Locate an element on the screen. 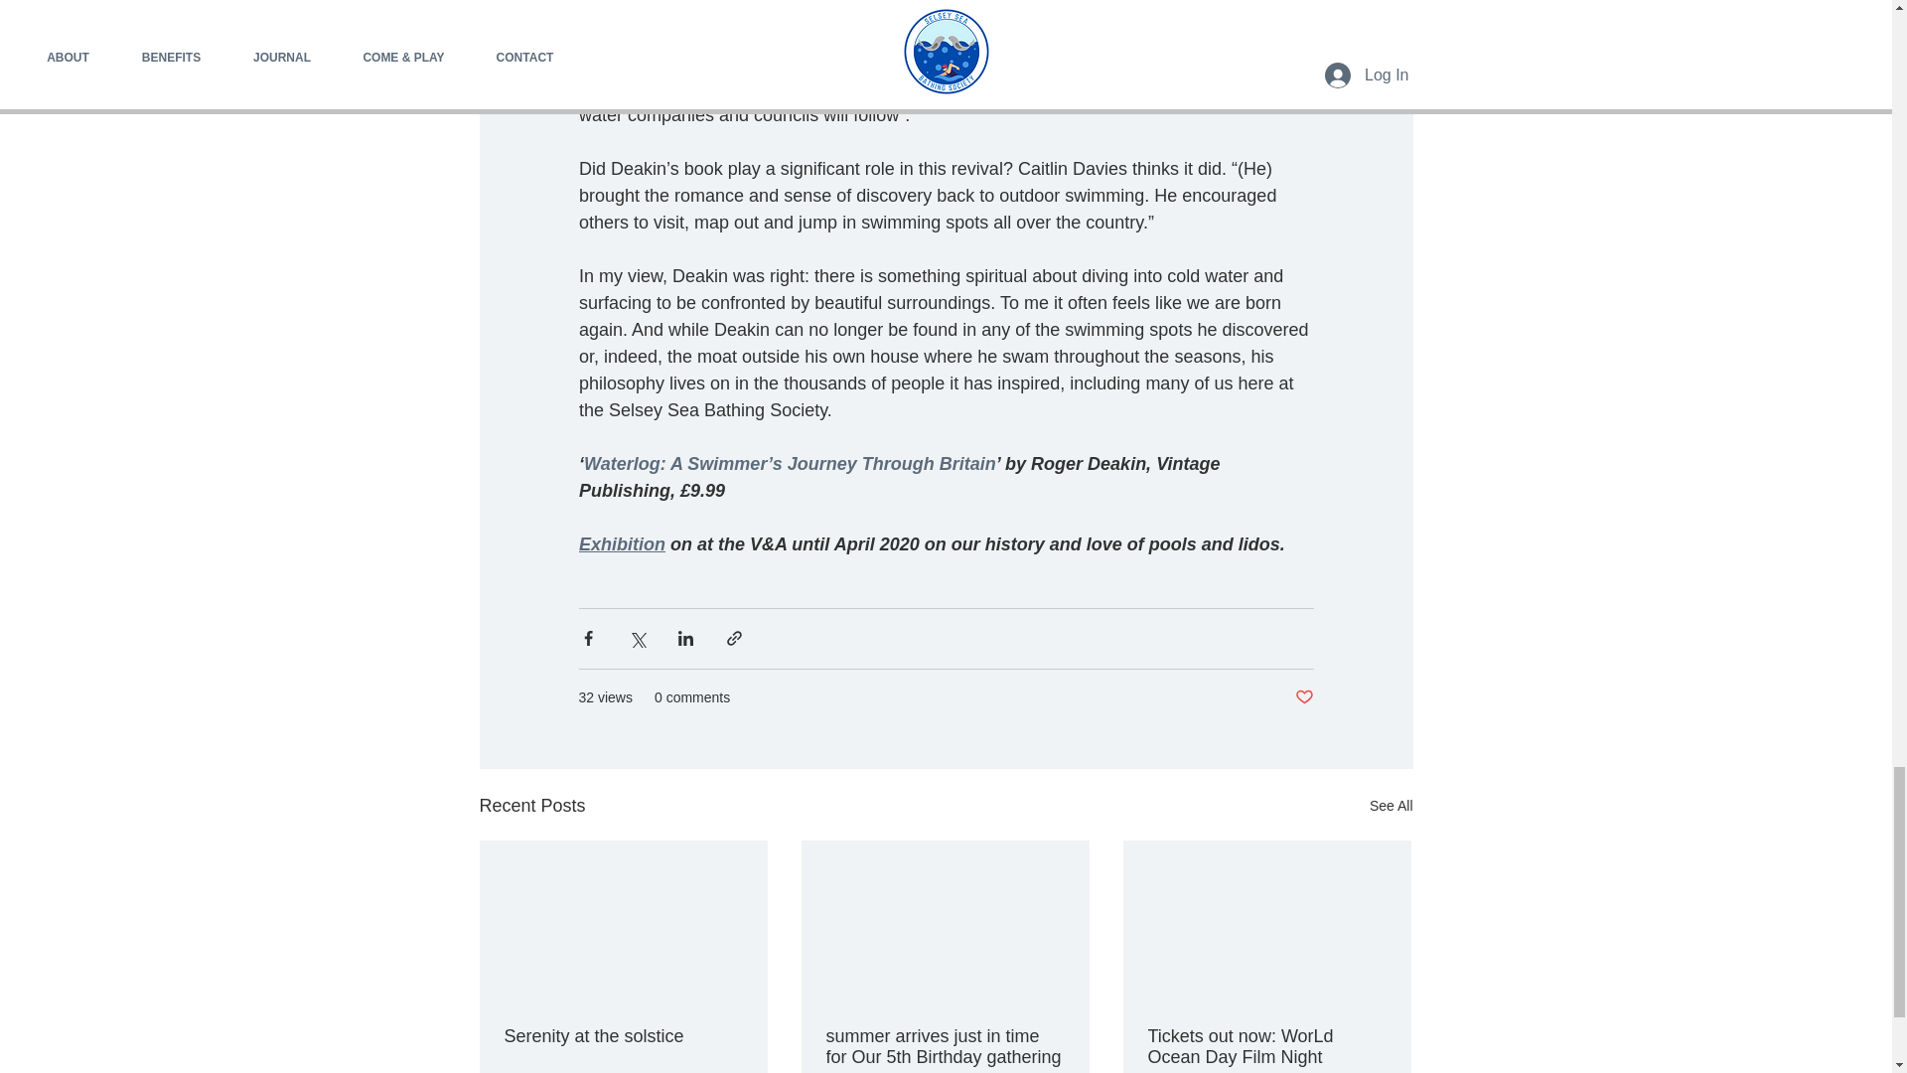  See All is located at coordinates (1391, 805).